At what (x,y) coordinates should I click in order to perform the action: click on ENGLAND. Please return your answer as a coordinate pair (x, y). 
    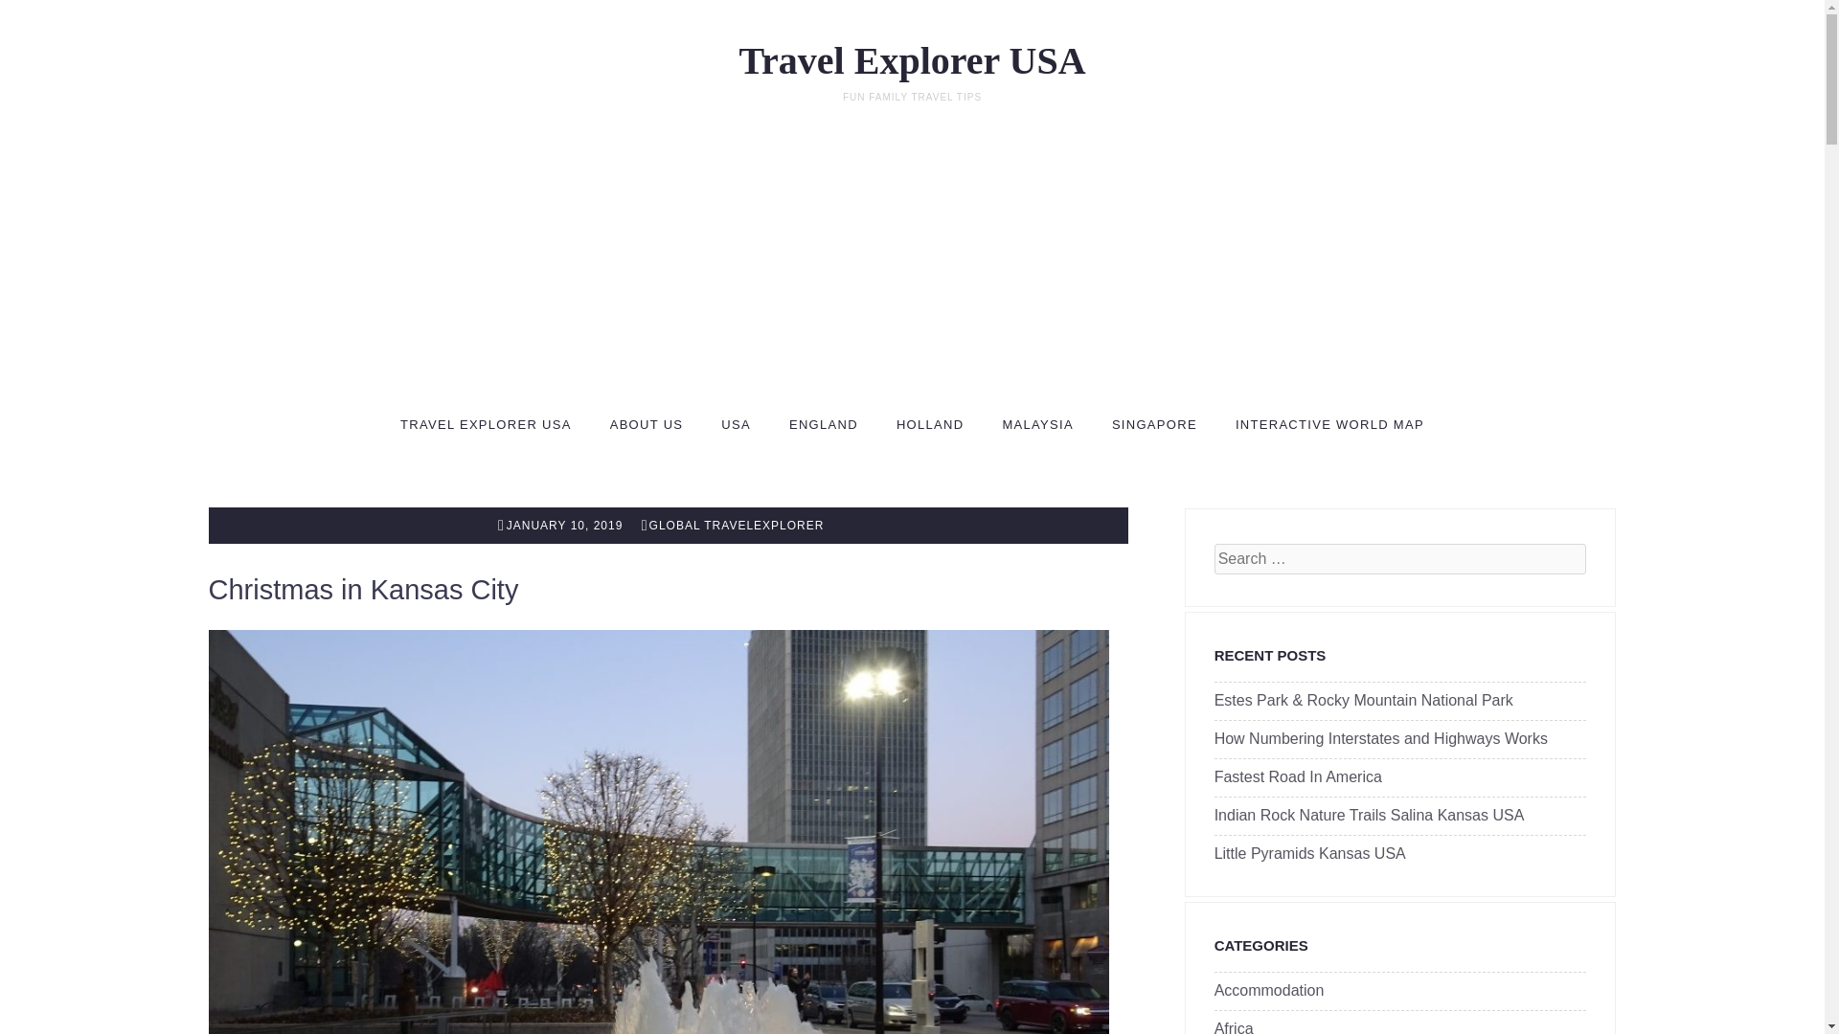
    Looking at the image, I should click on (824, 425).